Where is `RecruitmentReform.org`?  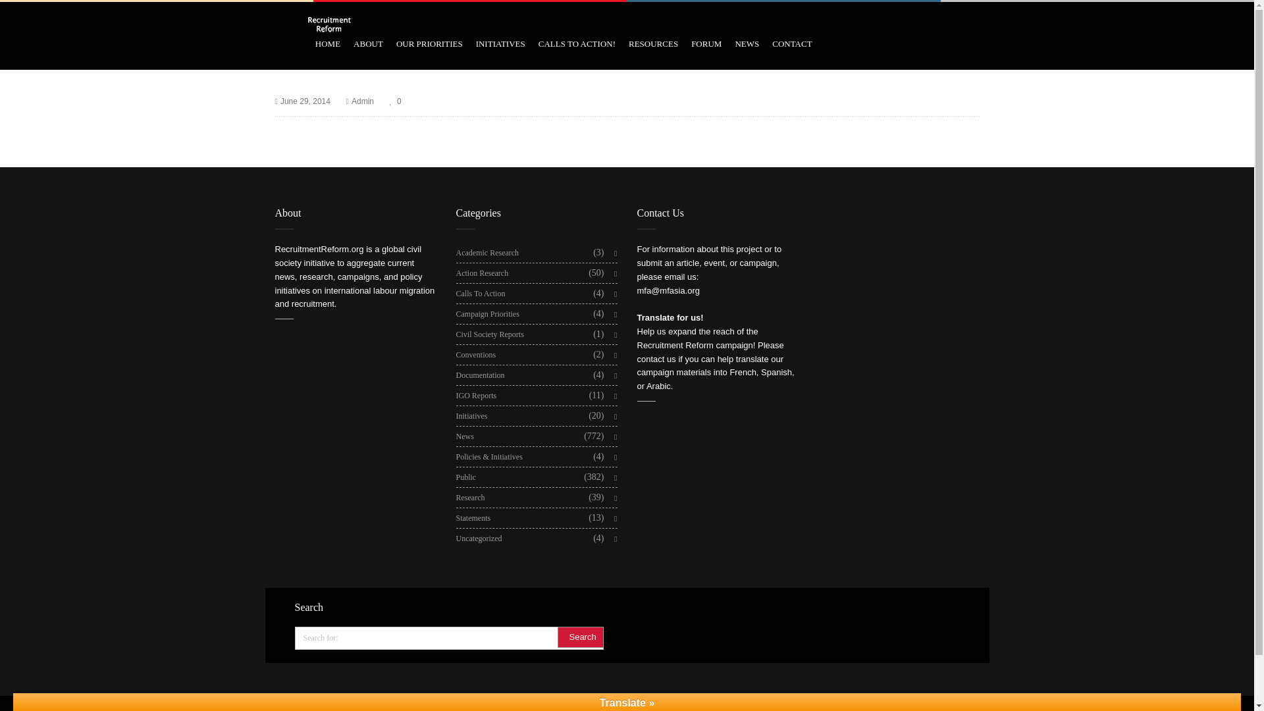
RecruitmentReform.org is located at coordinates (319, 249).